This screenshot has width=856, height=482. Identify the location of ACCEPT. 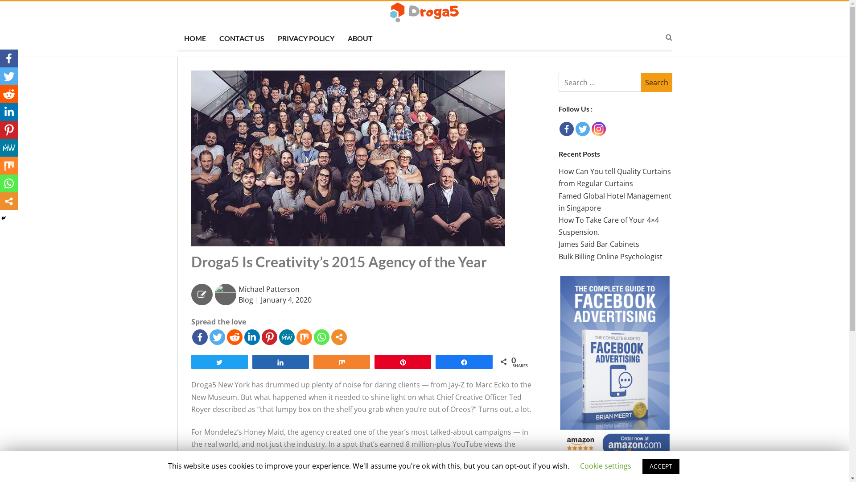
(661, 466).